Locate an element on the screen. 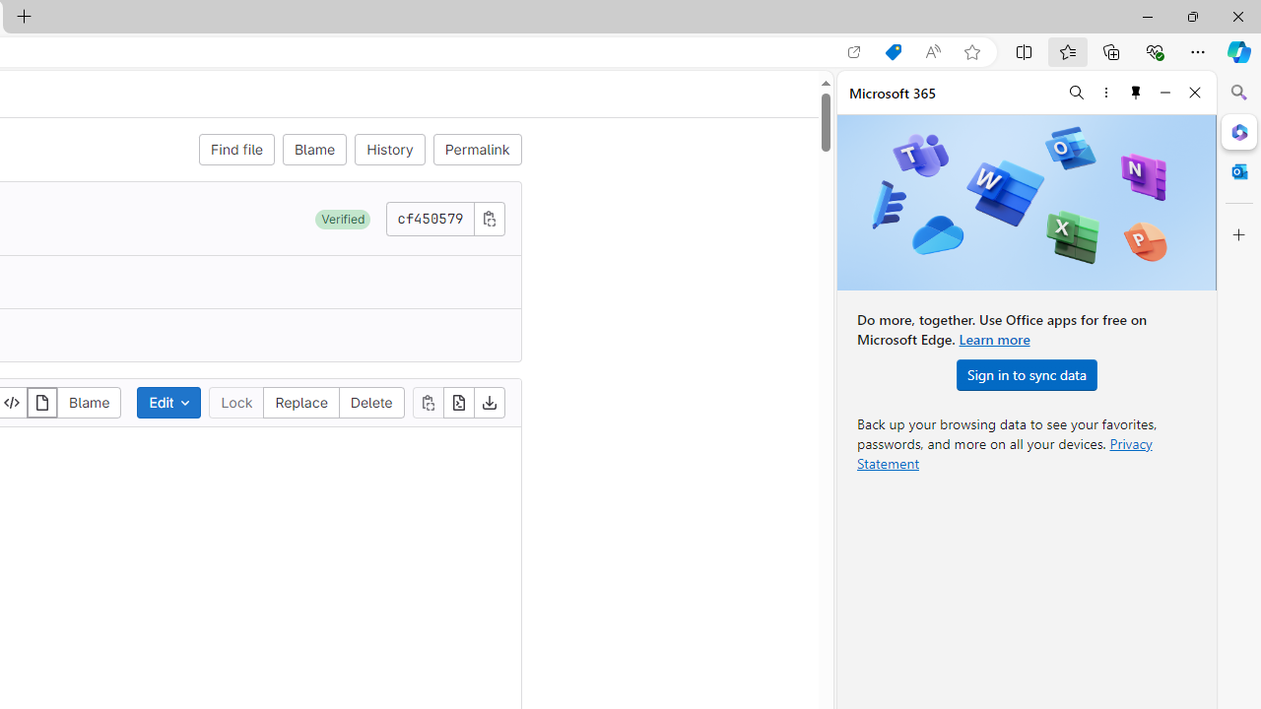 This screenshot has height=709, width=1261. Class: s16 gl-icon gl-button-icon  is located at coordinates (489, 218).